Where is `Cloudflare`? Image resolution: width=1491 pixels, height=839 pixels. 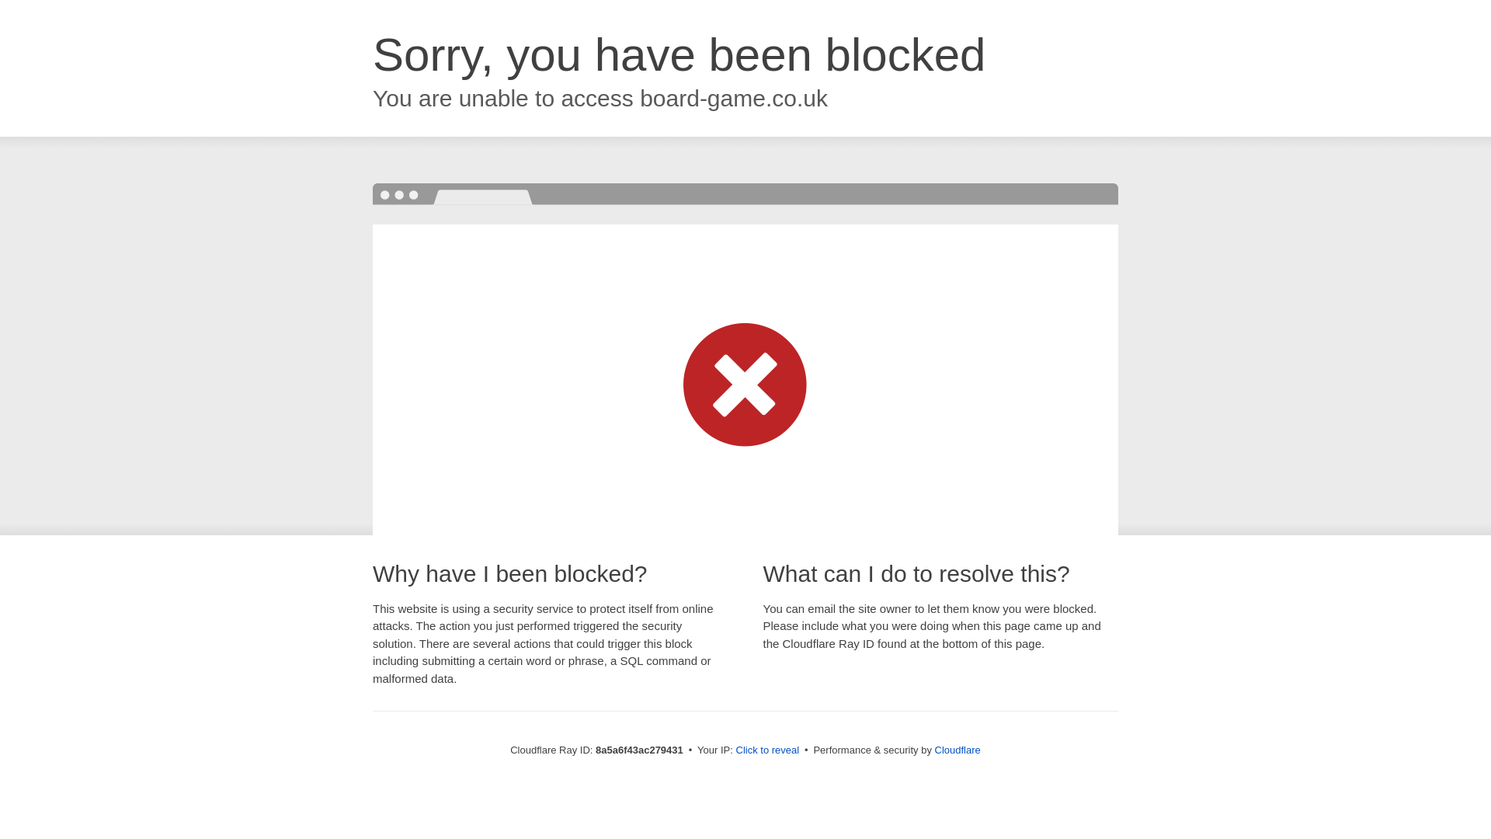
Cloudflare is located at coordinates (958, 750).